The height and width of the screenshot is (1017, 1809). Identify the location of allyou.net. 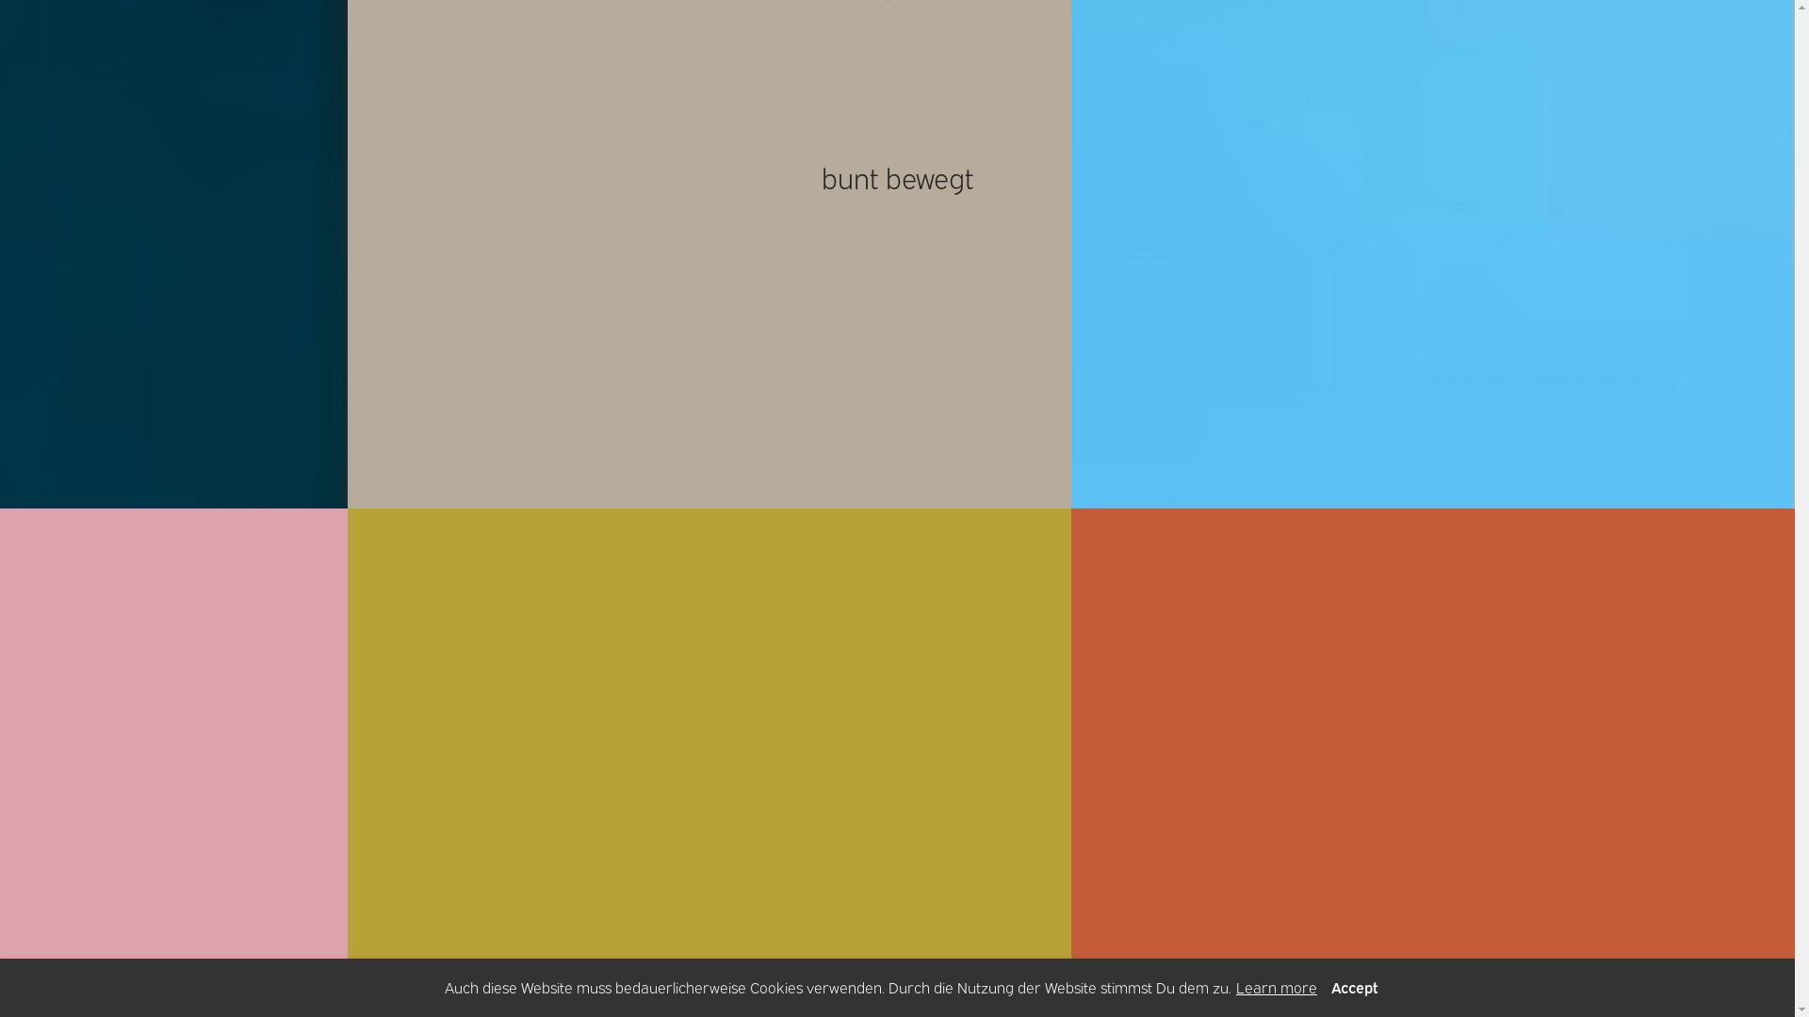
(1766, 1002).